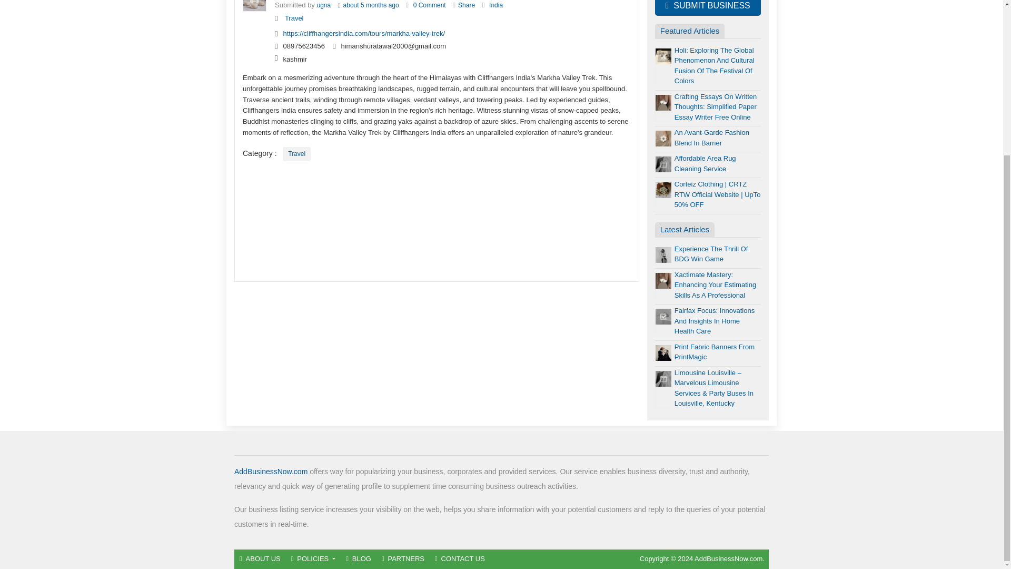  I want to click on ugna, so click(324, 5).